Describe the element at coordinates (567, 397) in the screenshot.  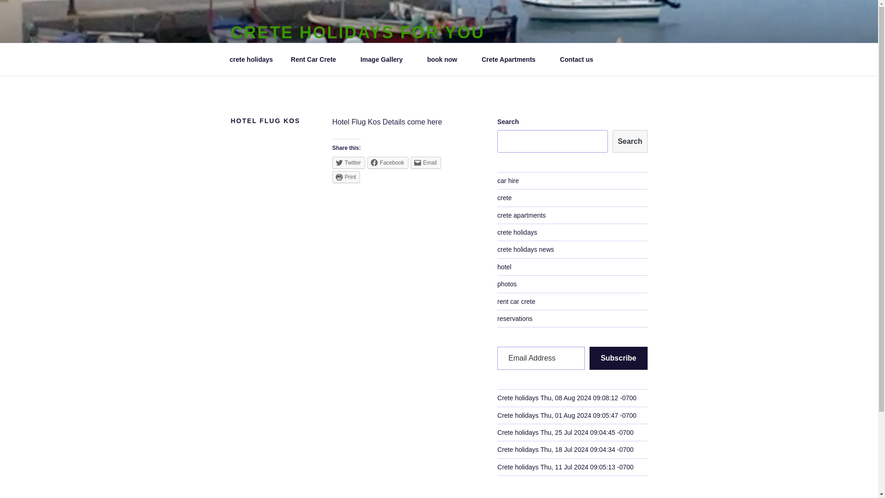
I see `Crete holidays Thu, 08 Aug 2024 09:08:12 -0700` at that location.